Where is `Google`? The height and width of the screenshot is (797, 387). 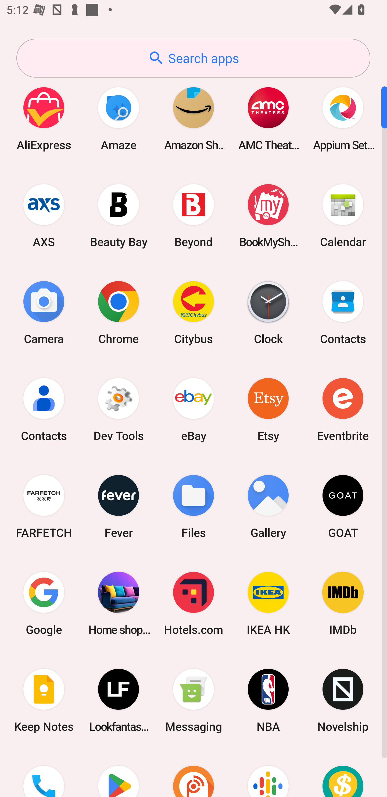 Google is located at coordinates (44, 603).